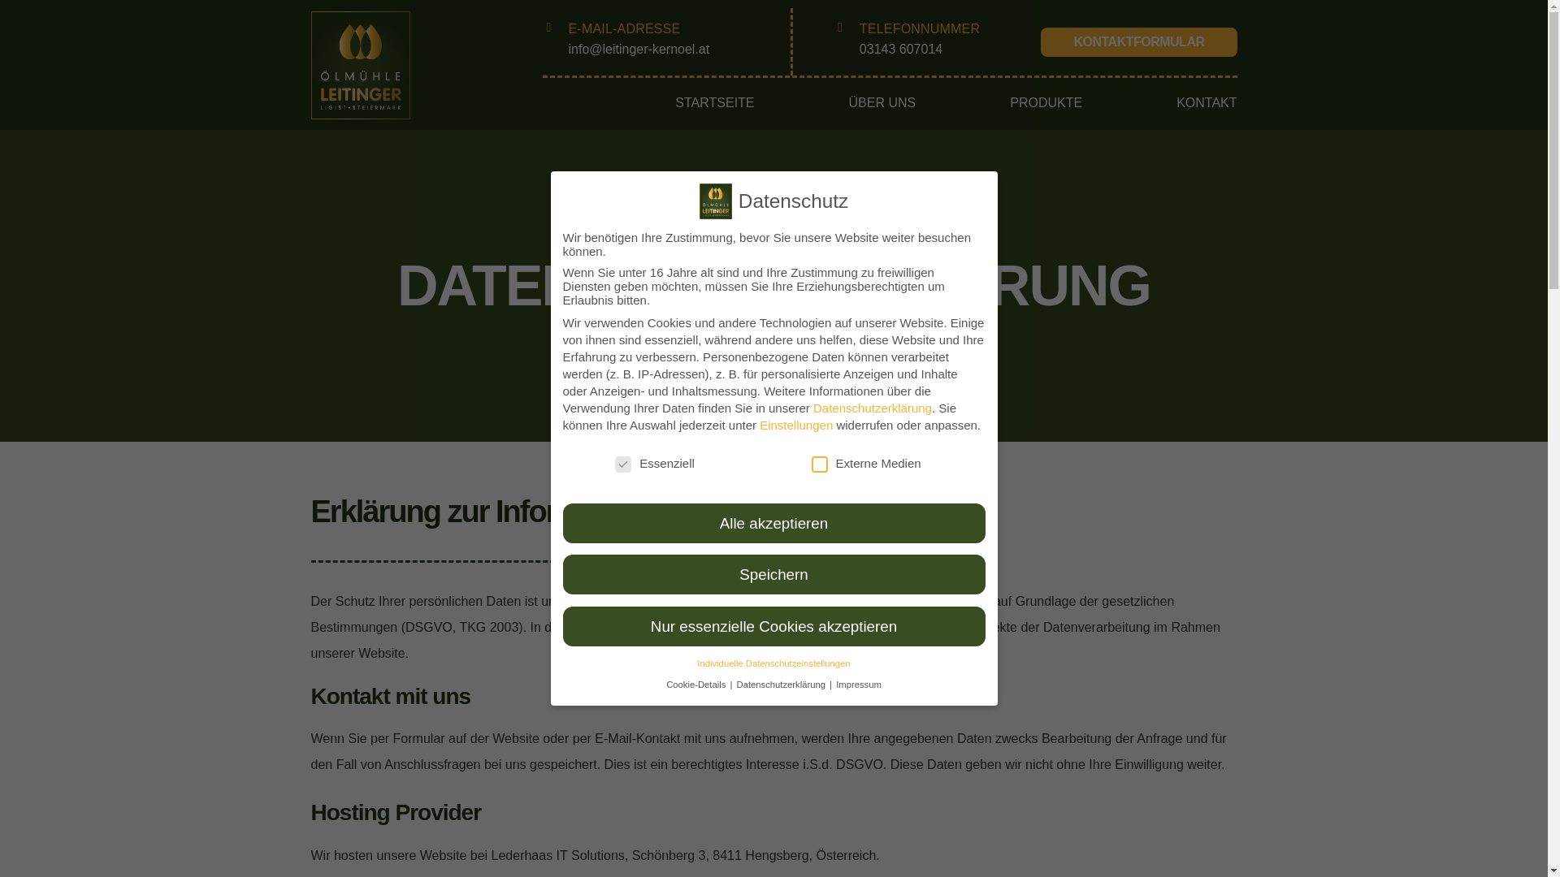 The height and width of the screenshot is (877, 1560). I want to click on KONTAKTFORMULAR, so click(1139, 42).